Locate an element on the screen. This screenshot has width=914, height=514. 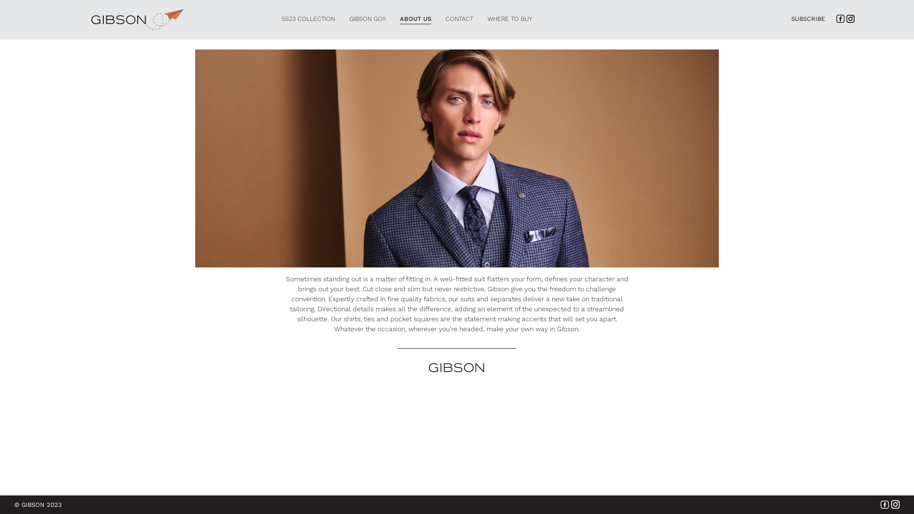
ABOUT US is located at coordinates (416, 19).